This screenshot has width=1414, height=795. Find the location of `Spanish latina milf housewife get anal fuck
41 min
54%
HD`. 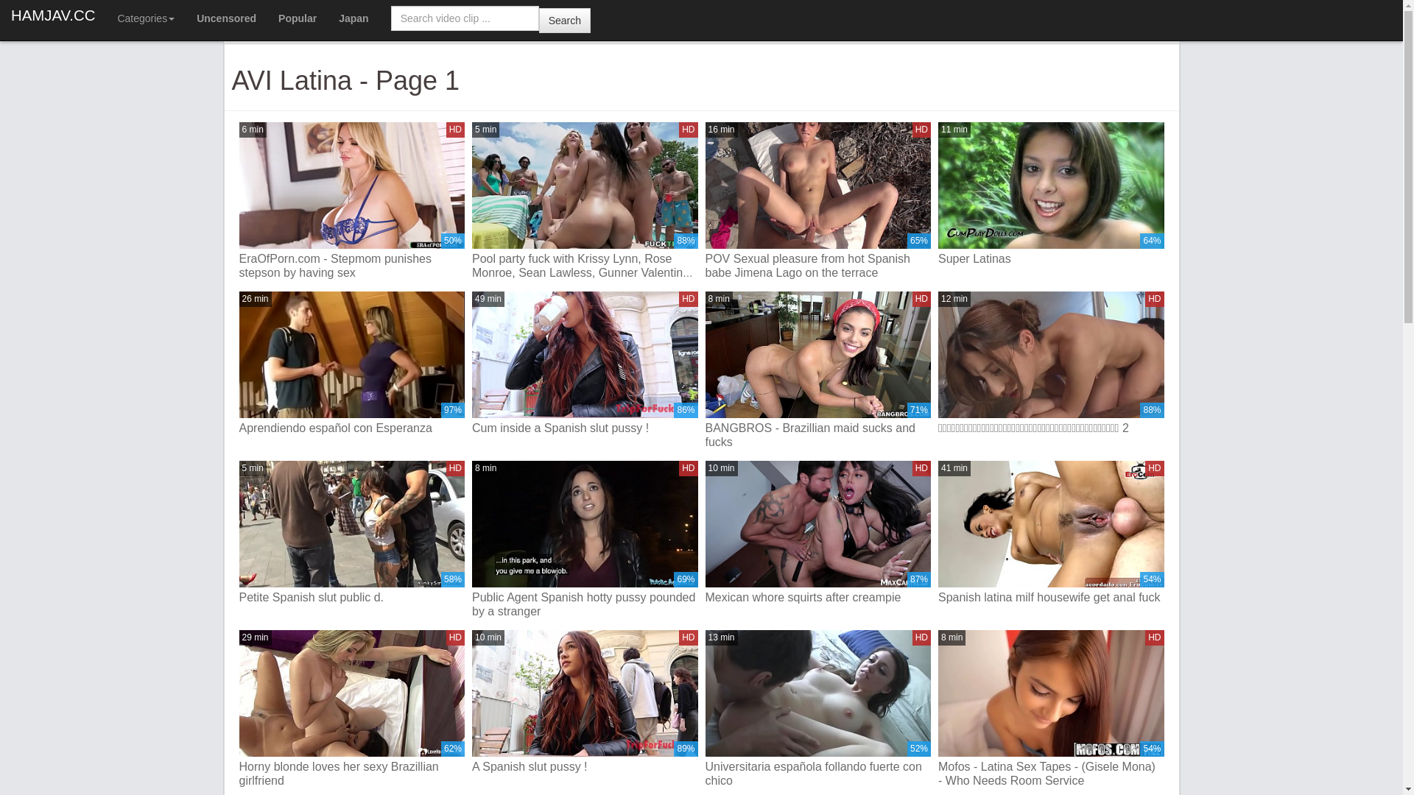

Spanish latina milf housewife get anal fuck
41 min
54%
HD is located at coordinates (1052, 540).